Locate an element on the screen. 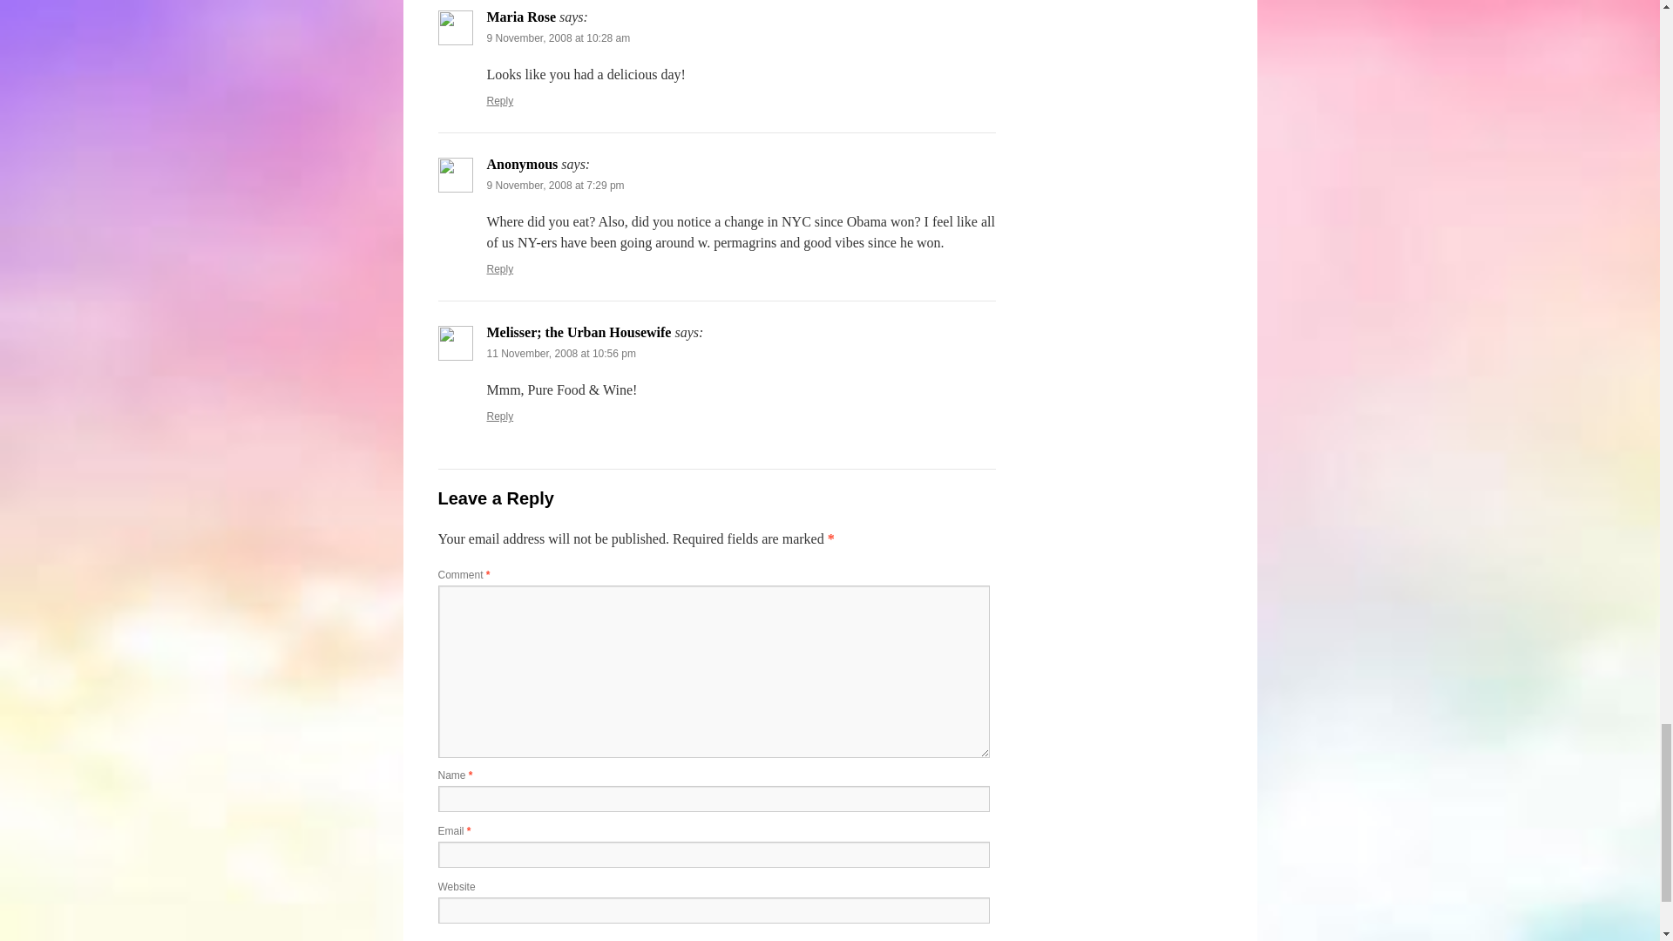  9 November, 2008 at 10:28 am is located at coordinates (558, 37).